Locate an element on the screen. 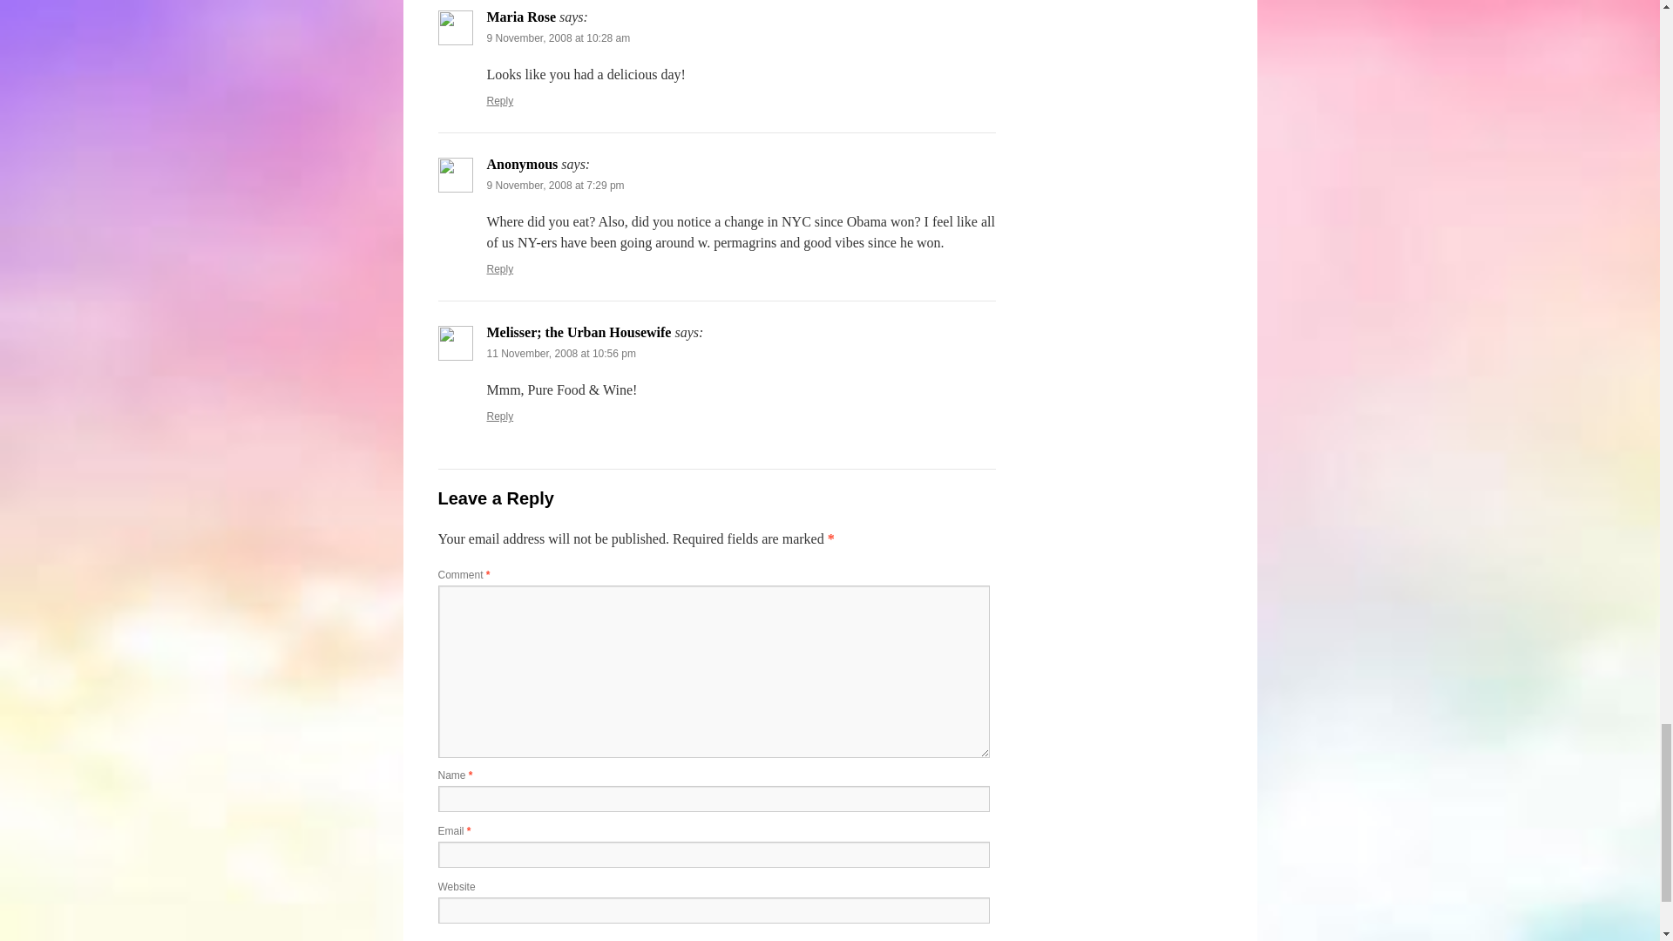  9 November, 2008 at 10:28 am is located at coordinates (558, 37).